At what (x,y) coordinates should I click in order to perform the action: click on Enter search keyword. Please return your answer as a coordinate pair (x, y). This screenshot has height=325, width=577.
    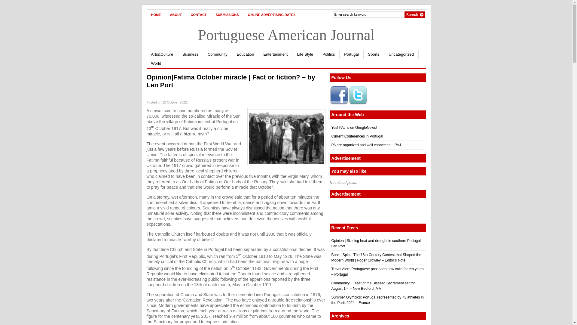
    Looking at the image, I should click on (368, 14).